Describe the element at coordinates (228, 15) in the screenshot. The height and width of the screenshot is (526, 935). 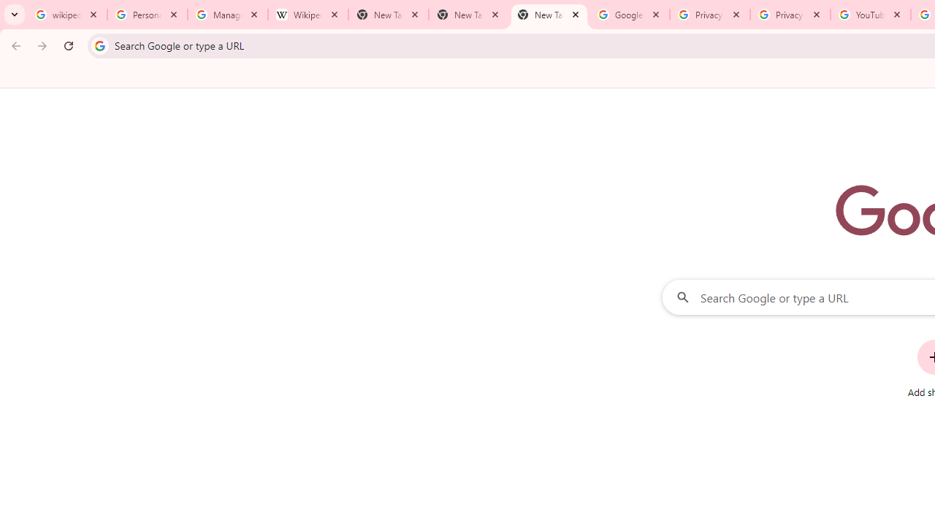
I see `Manage your Location History - Google Search Help` at that location.